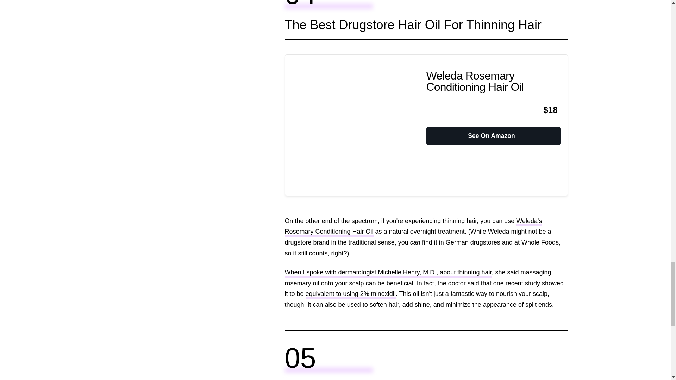 The width and height of the screenshot is (676, 380). I want to click on Amazon, so click(445, 110).